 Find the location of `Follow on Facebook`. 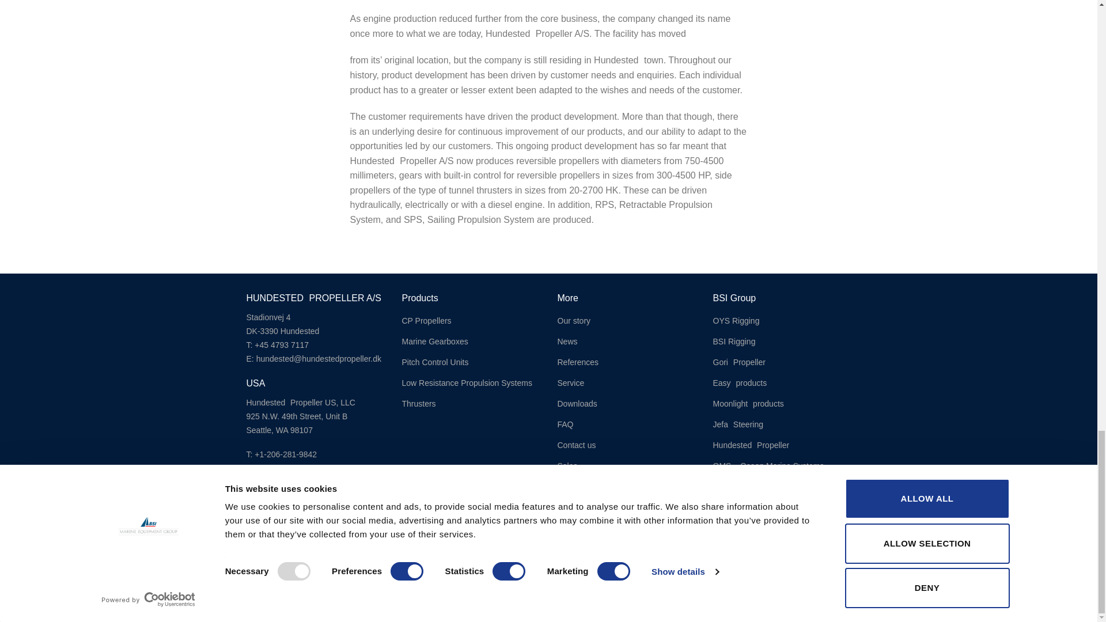

Follow on Facebook is located at coordinates (773, 562).